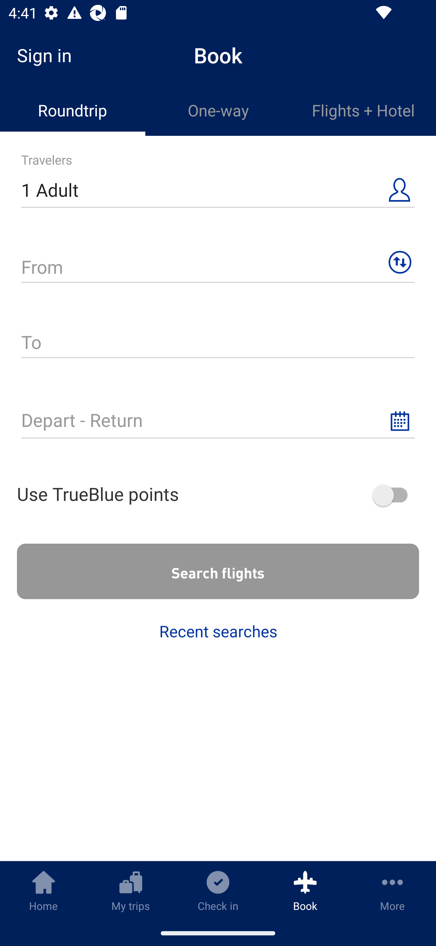 The width and height of the screenshot is (436, 946). What do you see at coordinates (400, 263) in the screenshot?
I see `Swap origin and destination` at bounding box center [400, 263].